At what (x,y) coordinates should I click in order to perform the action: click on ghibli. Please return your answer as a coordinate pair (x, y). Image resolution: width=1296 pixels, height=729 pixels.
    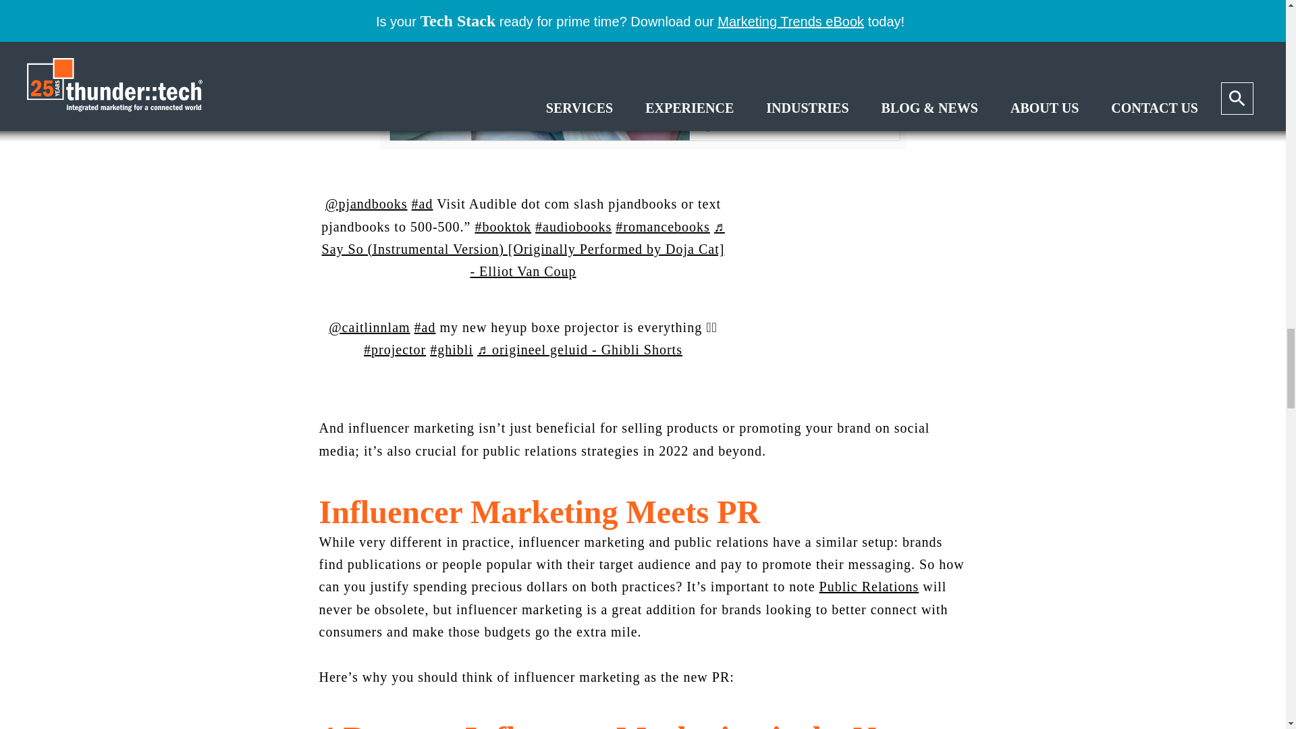
    Looking at the image, I should click on (451, 350).